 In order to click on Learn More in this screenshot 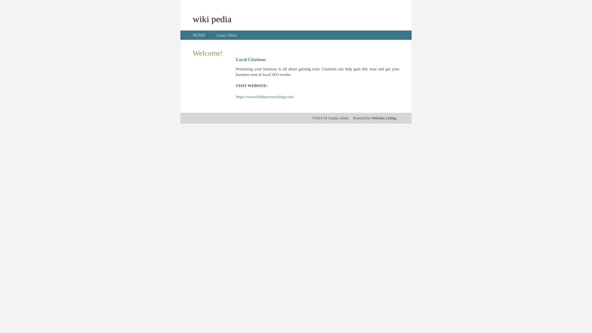, I will do `click(227, 35)`.